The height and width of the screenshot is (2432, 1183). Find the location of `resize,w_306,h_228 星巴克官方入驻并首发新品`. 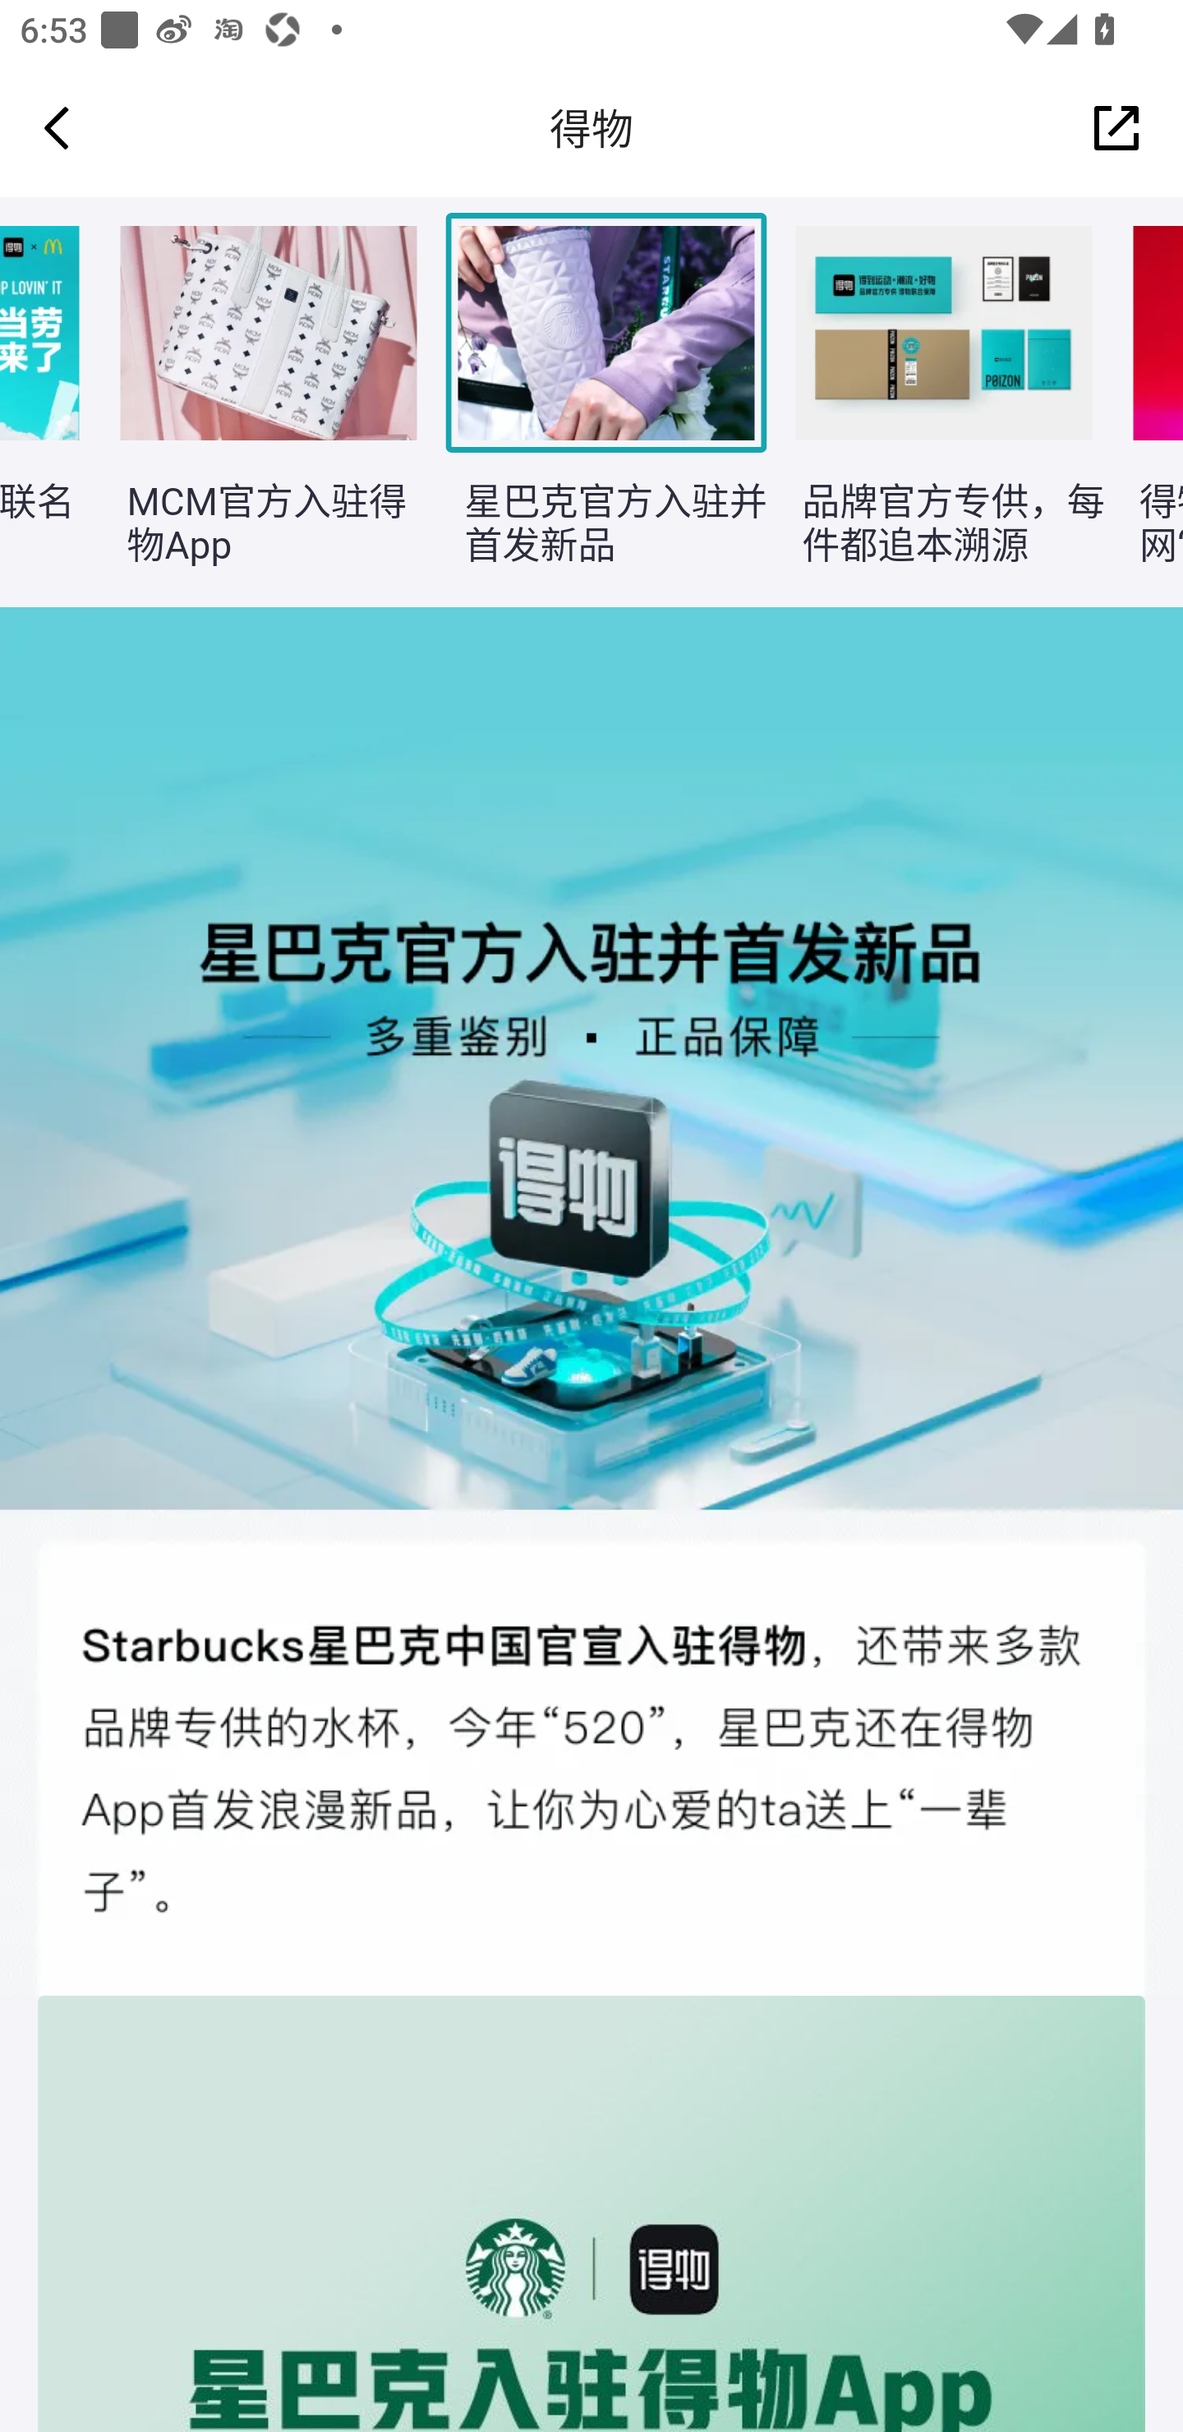

resize,w_306,h_228 星巴克官方入驻并首发新品 is located at coordinates (590, 403).